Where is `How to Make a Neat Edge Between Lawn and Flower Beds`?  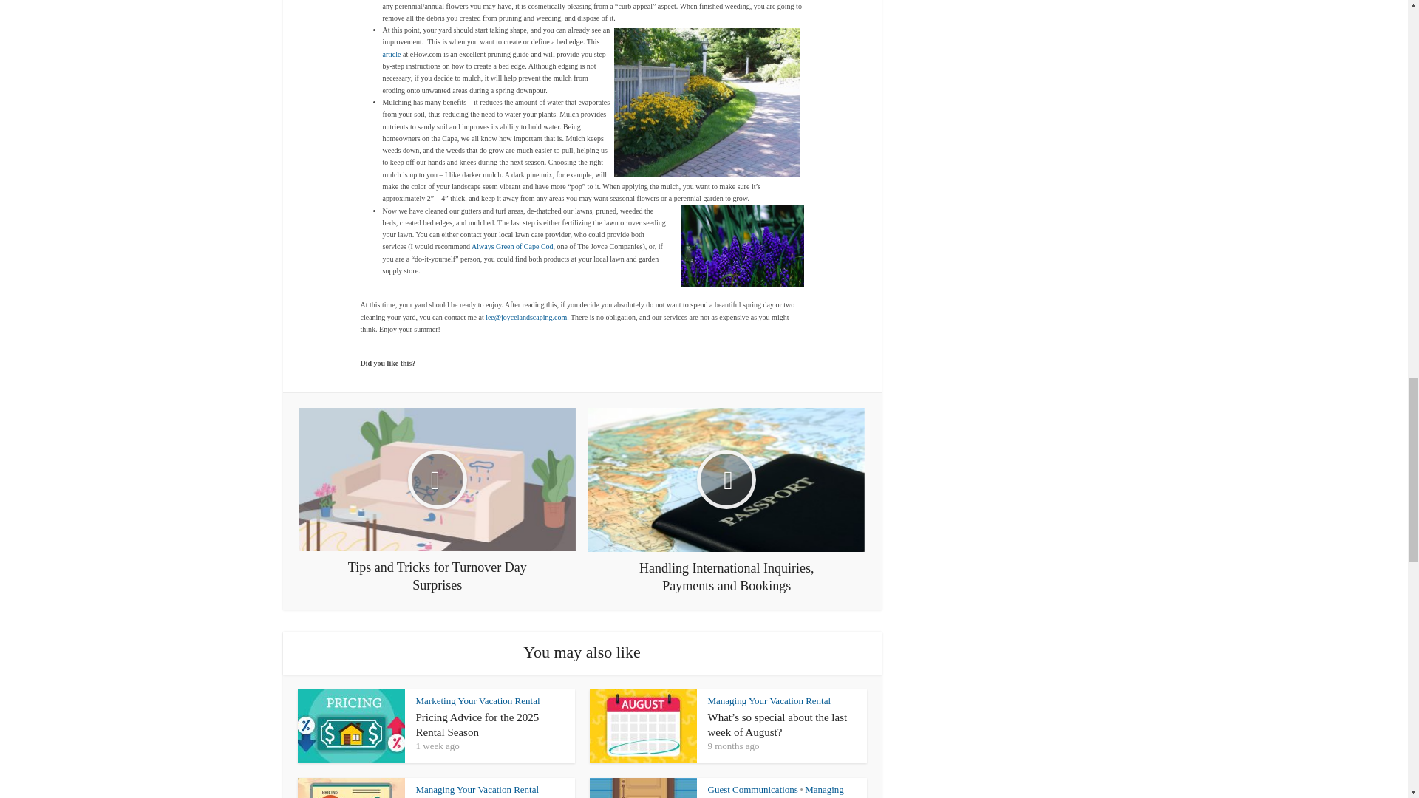
How to Make a Neat Edge Between Lawn and Flower Beds is located at coordinates (393, 54).